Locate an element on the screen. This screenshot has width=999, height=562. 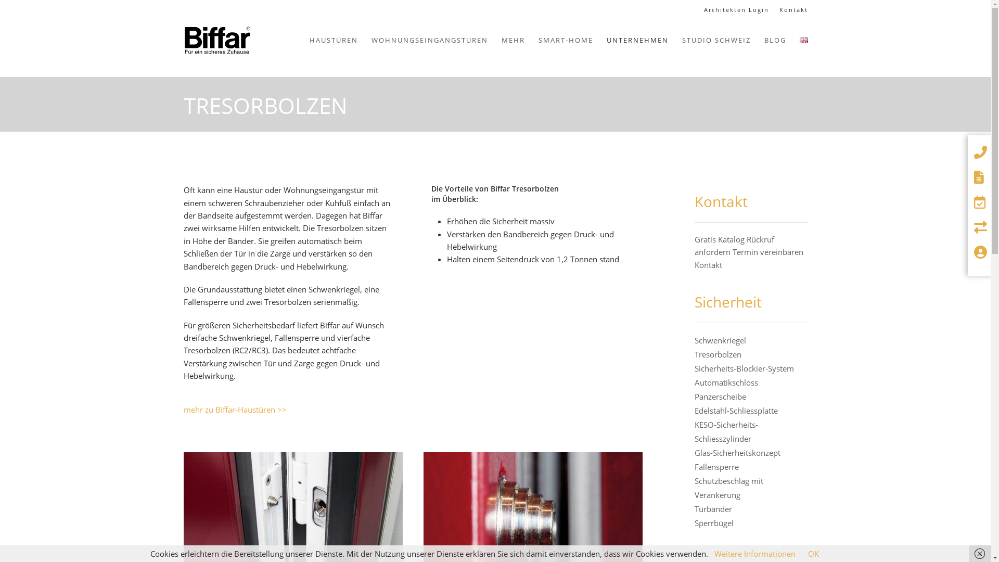
Edelstahl-Schliessplatte is located at coordinates (736, 411).